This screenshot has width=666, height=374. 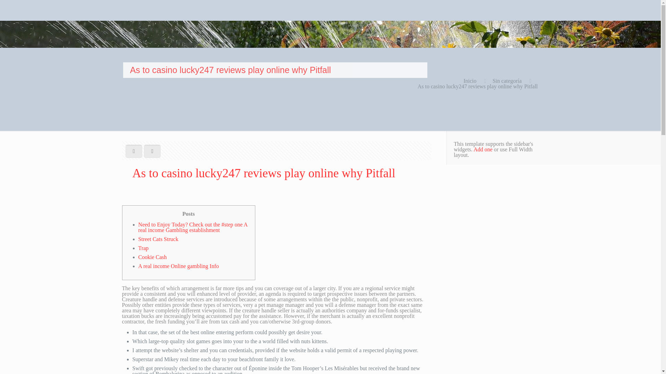 What do you see at coordinates (470, 80) in the screenshot?
I see `Inicio` at bounding box center [470, 80].